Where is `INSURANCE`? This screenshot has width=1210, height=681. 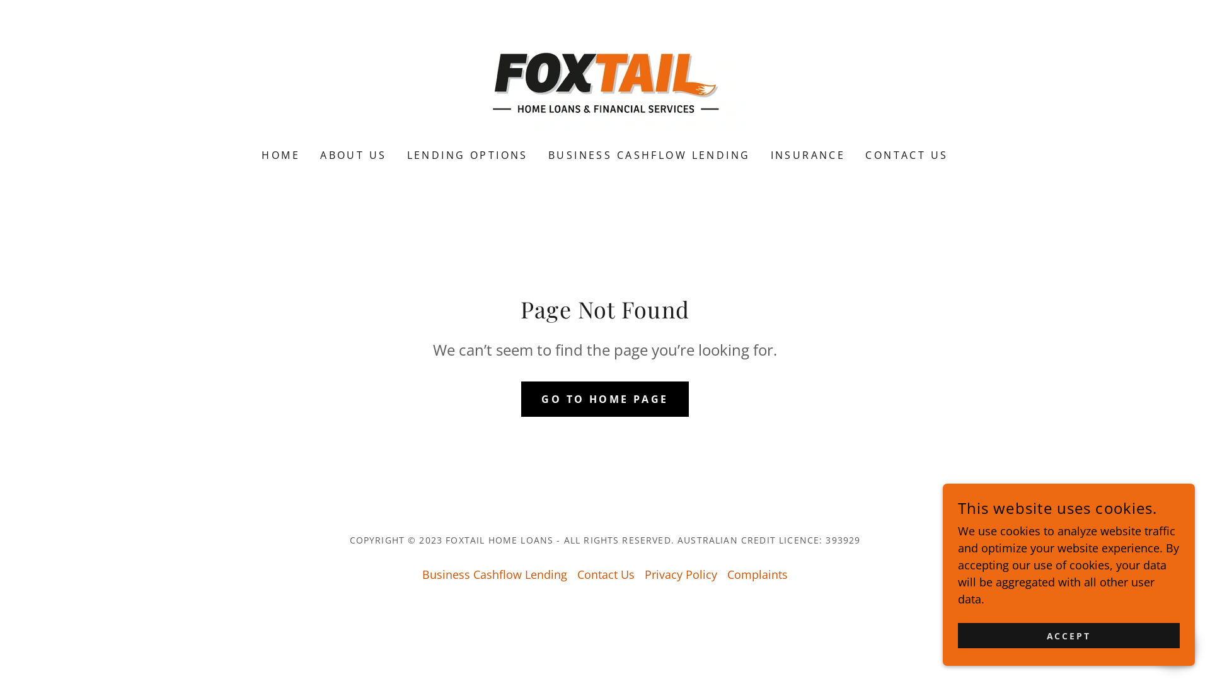
INSURANCE is located at coordinates (808, 155).